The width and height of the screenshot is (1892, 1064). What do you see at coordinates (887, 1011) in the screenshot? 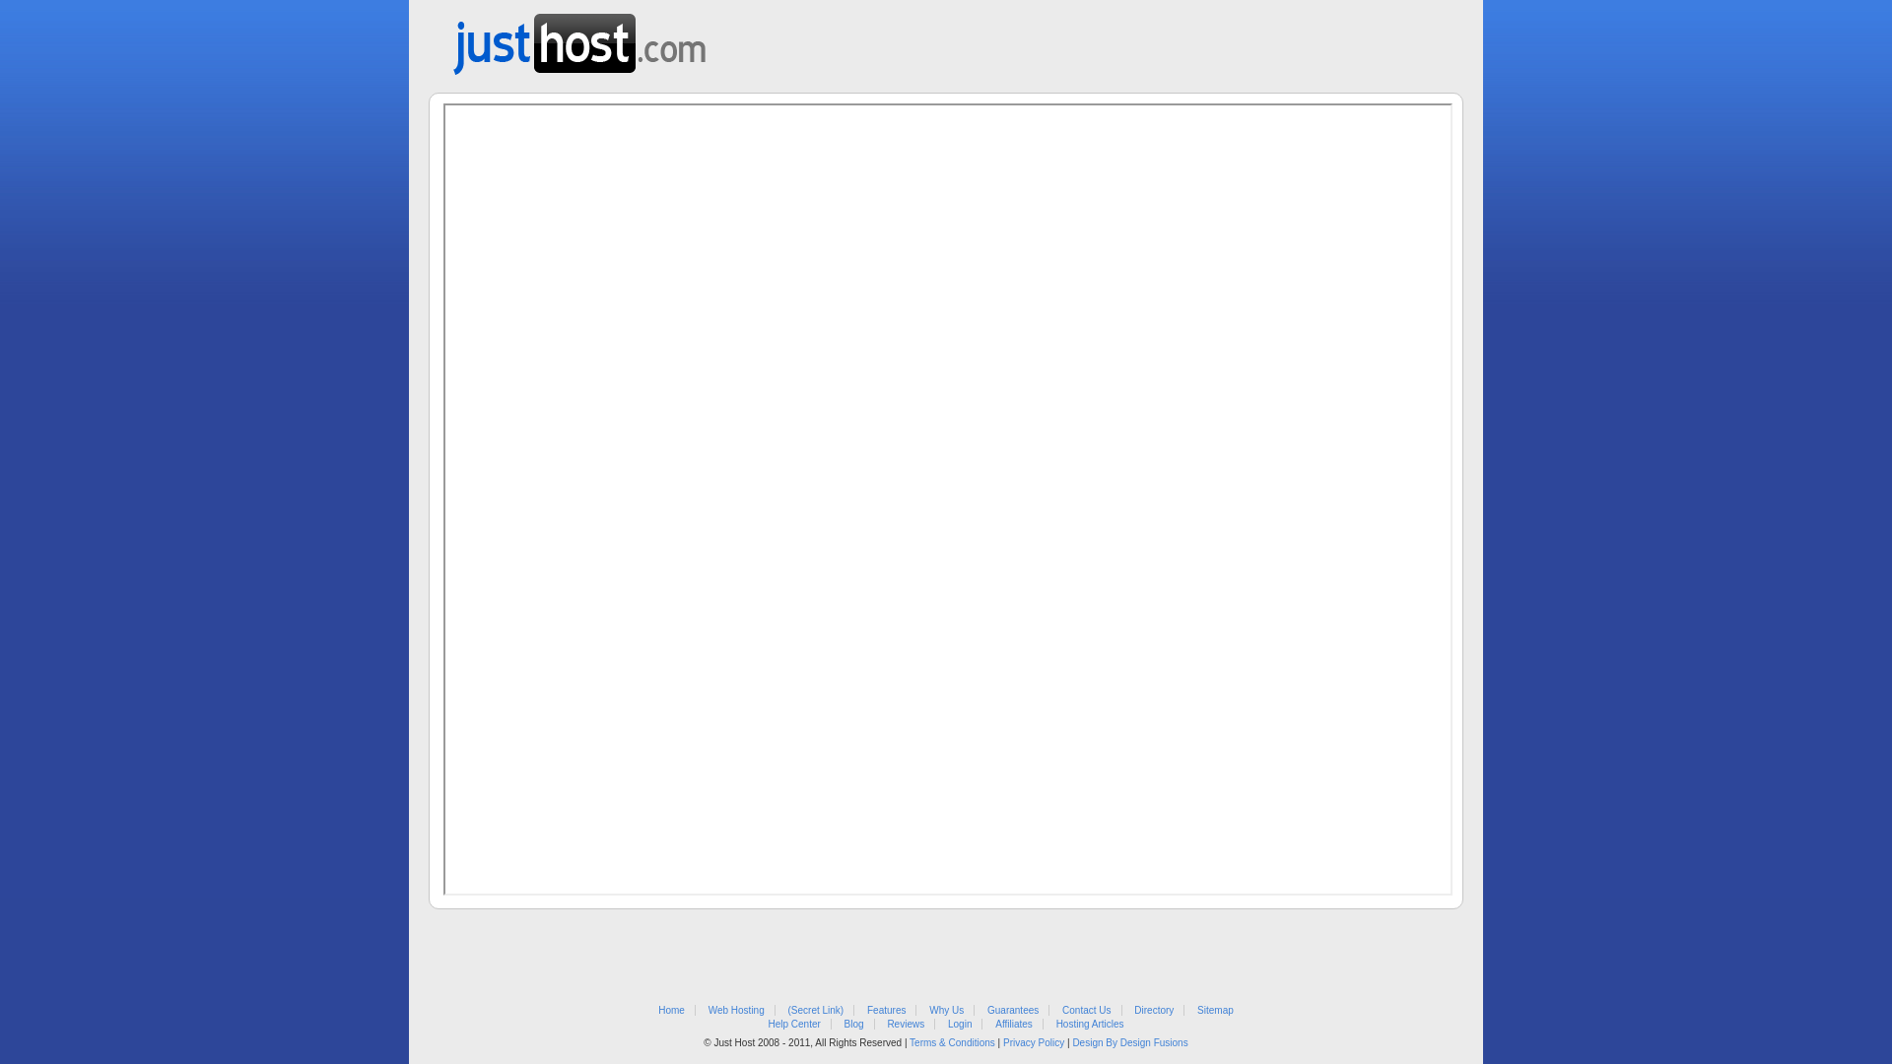
I see `Features` at bounding box center [887, 1011].